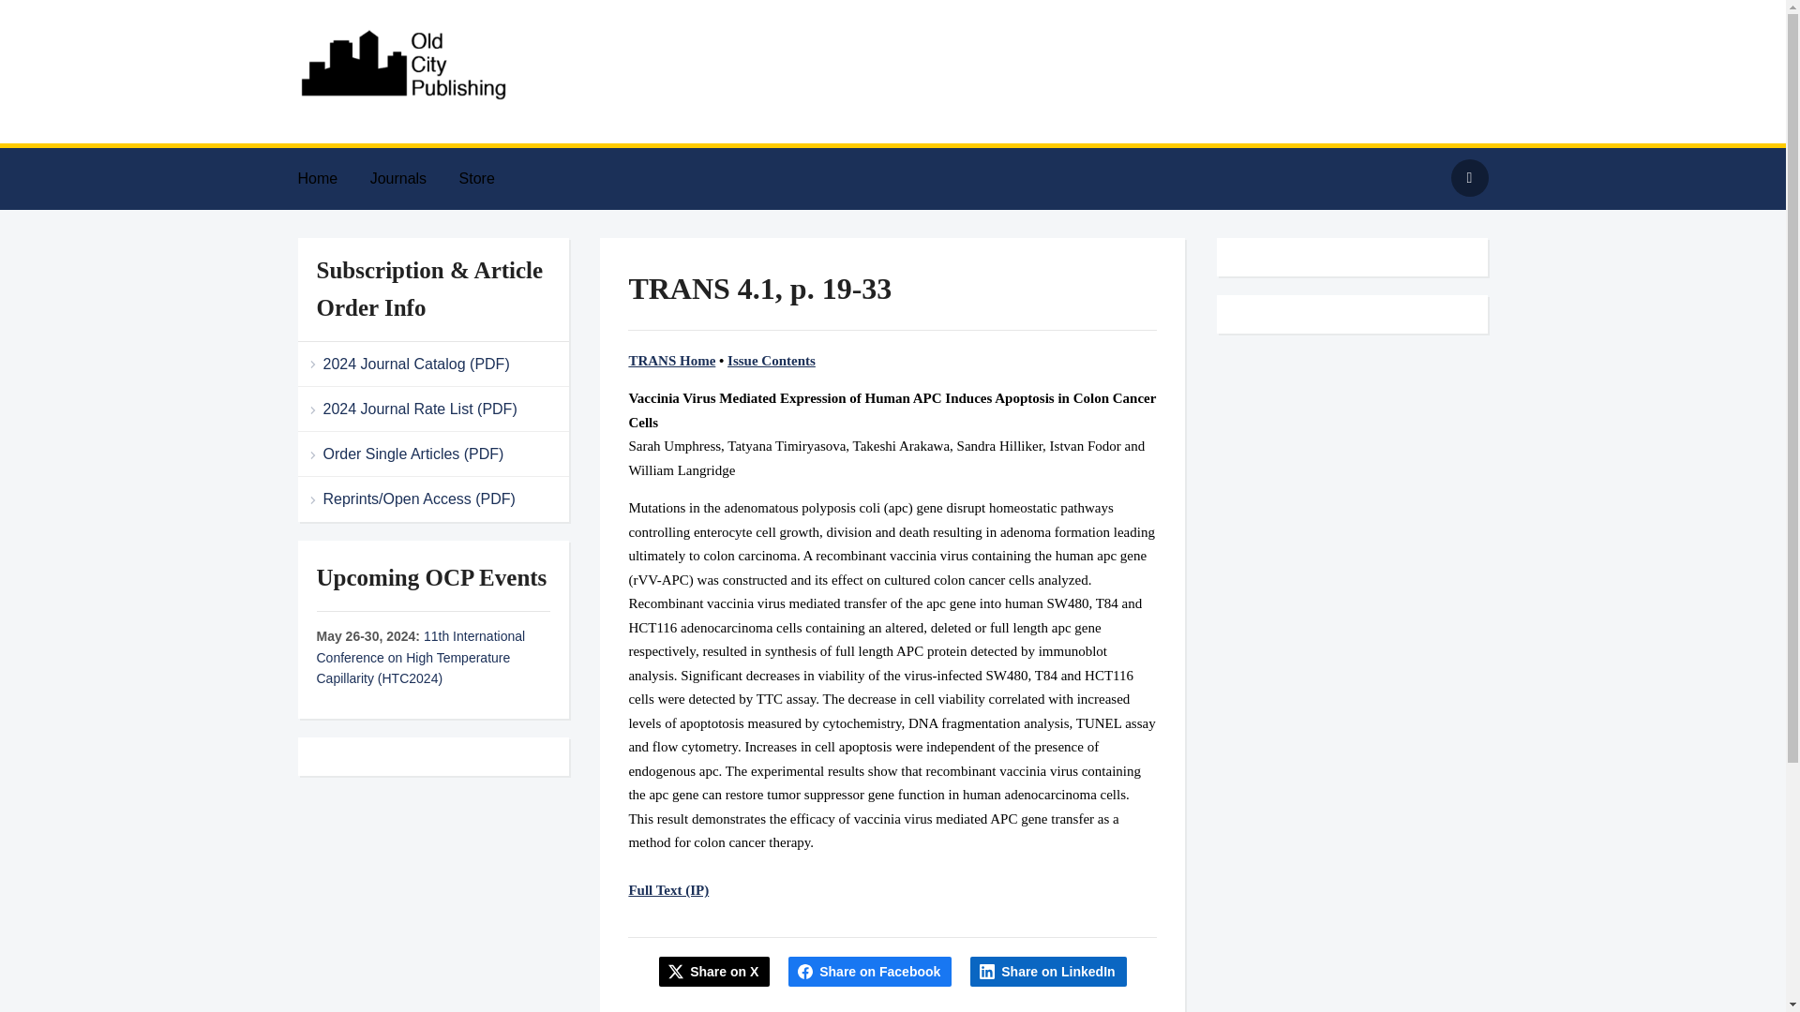  What do you see at coordinates (870, 971) in the screenshot?
I see `Share this on Facebook` at bounding box center [870, 971].